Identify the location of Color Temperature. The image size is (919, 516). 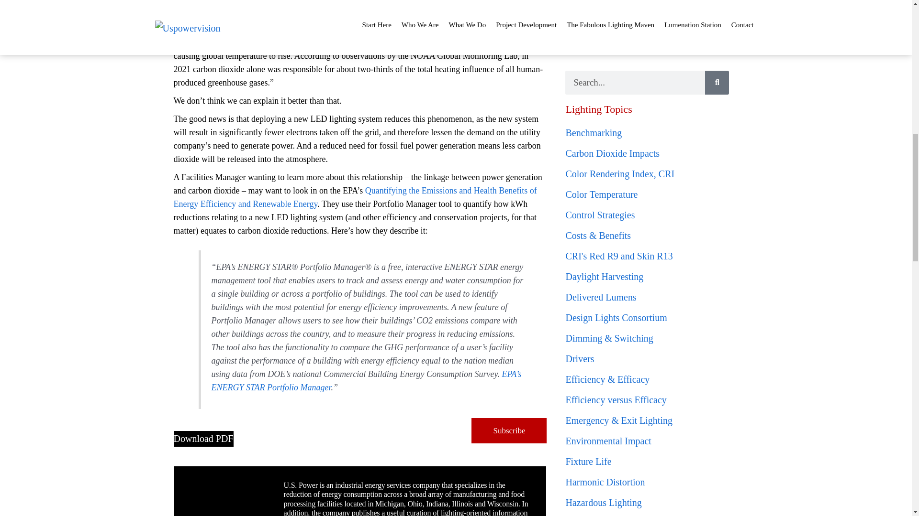
(601, 194).